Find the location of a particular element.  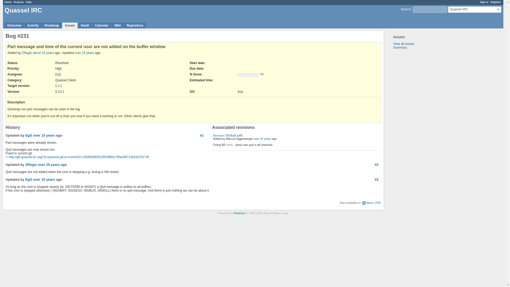

Projects is located at coordinates (19, 2).